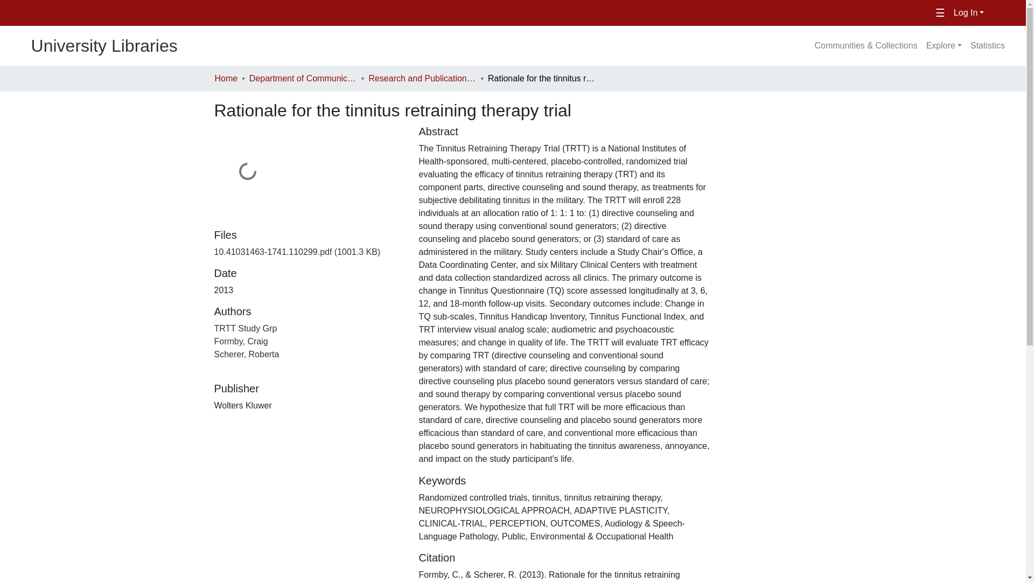  What do you see at coordinates (246, 328) in the screenshot?
I see `TRTT Study Grp` at bounding box center [246, 328].